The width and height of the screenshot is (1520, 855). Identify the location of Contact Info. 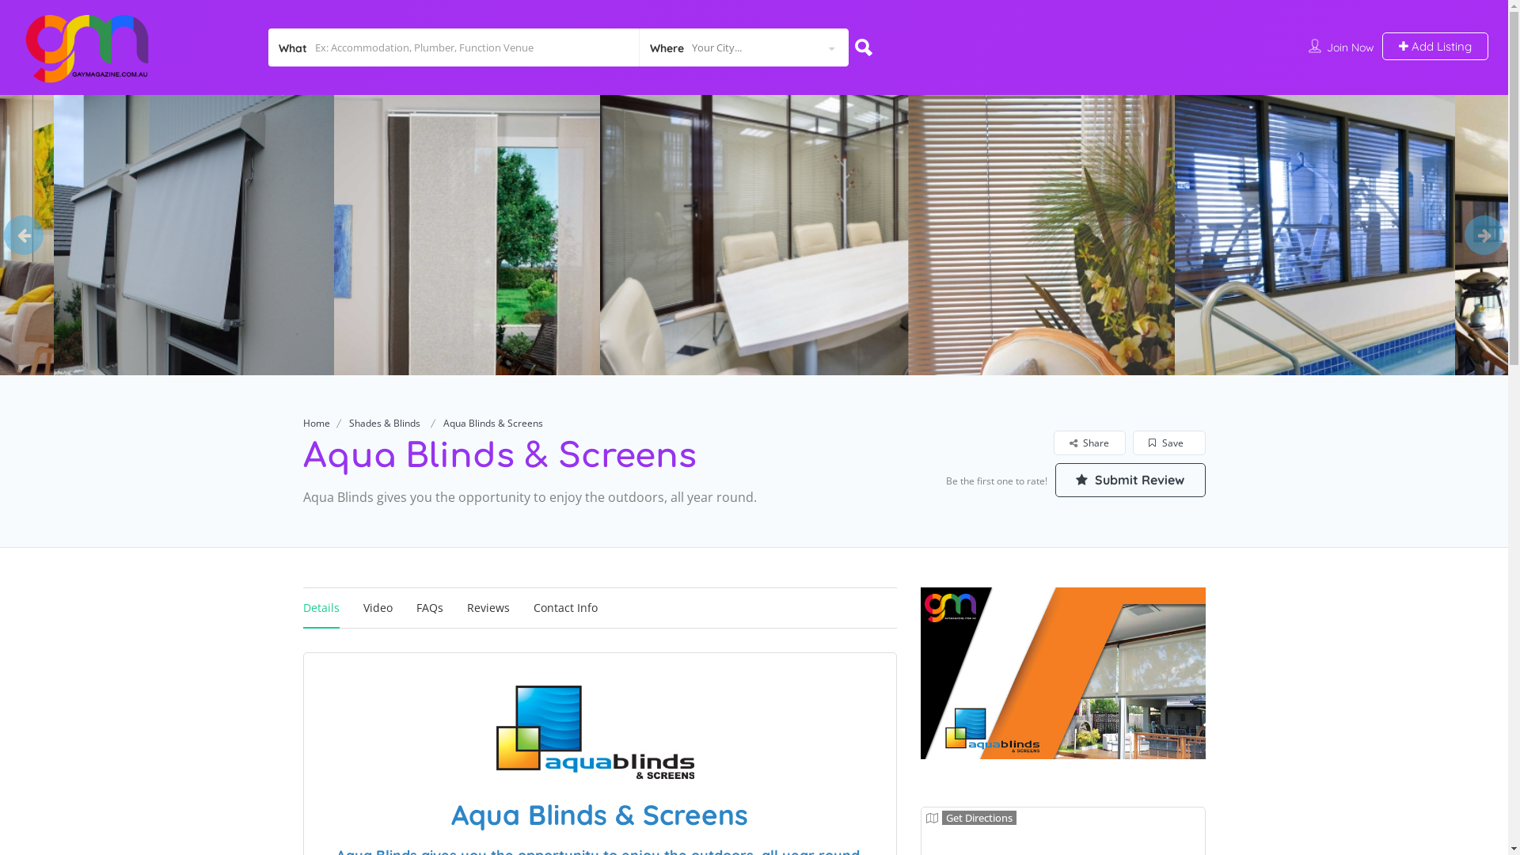
(565, 608).